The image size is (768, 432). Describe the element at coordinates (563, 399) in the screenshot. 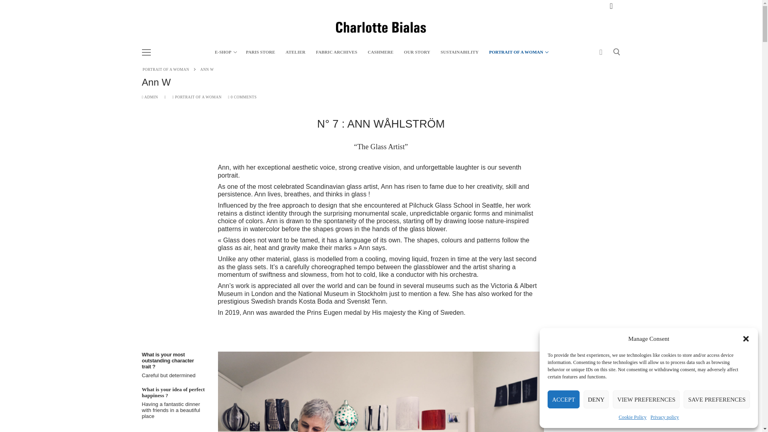

I see `ACCEPT` at that location.